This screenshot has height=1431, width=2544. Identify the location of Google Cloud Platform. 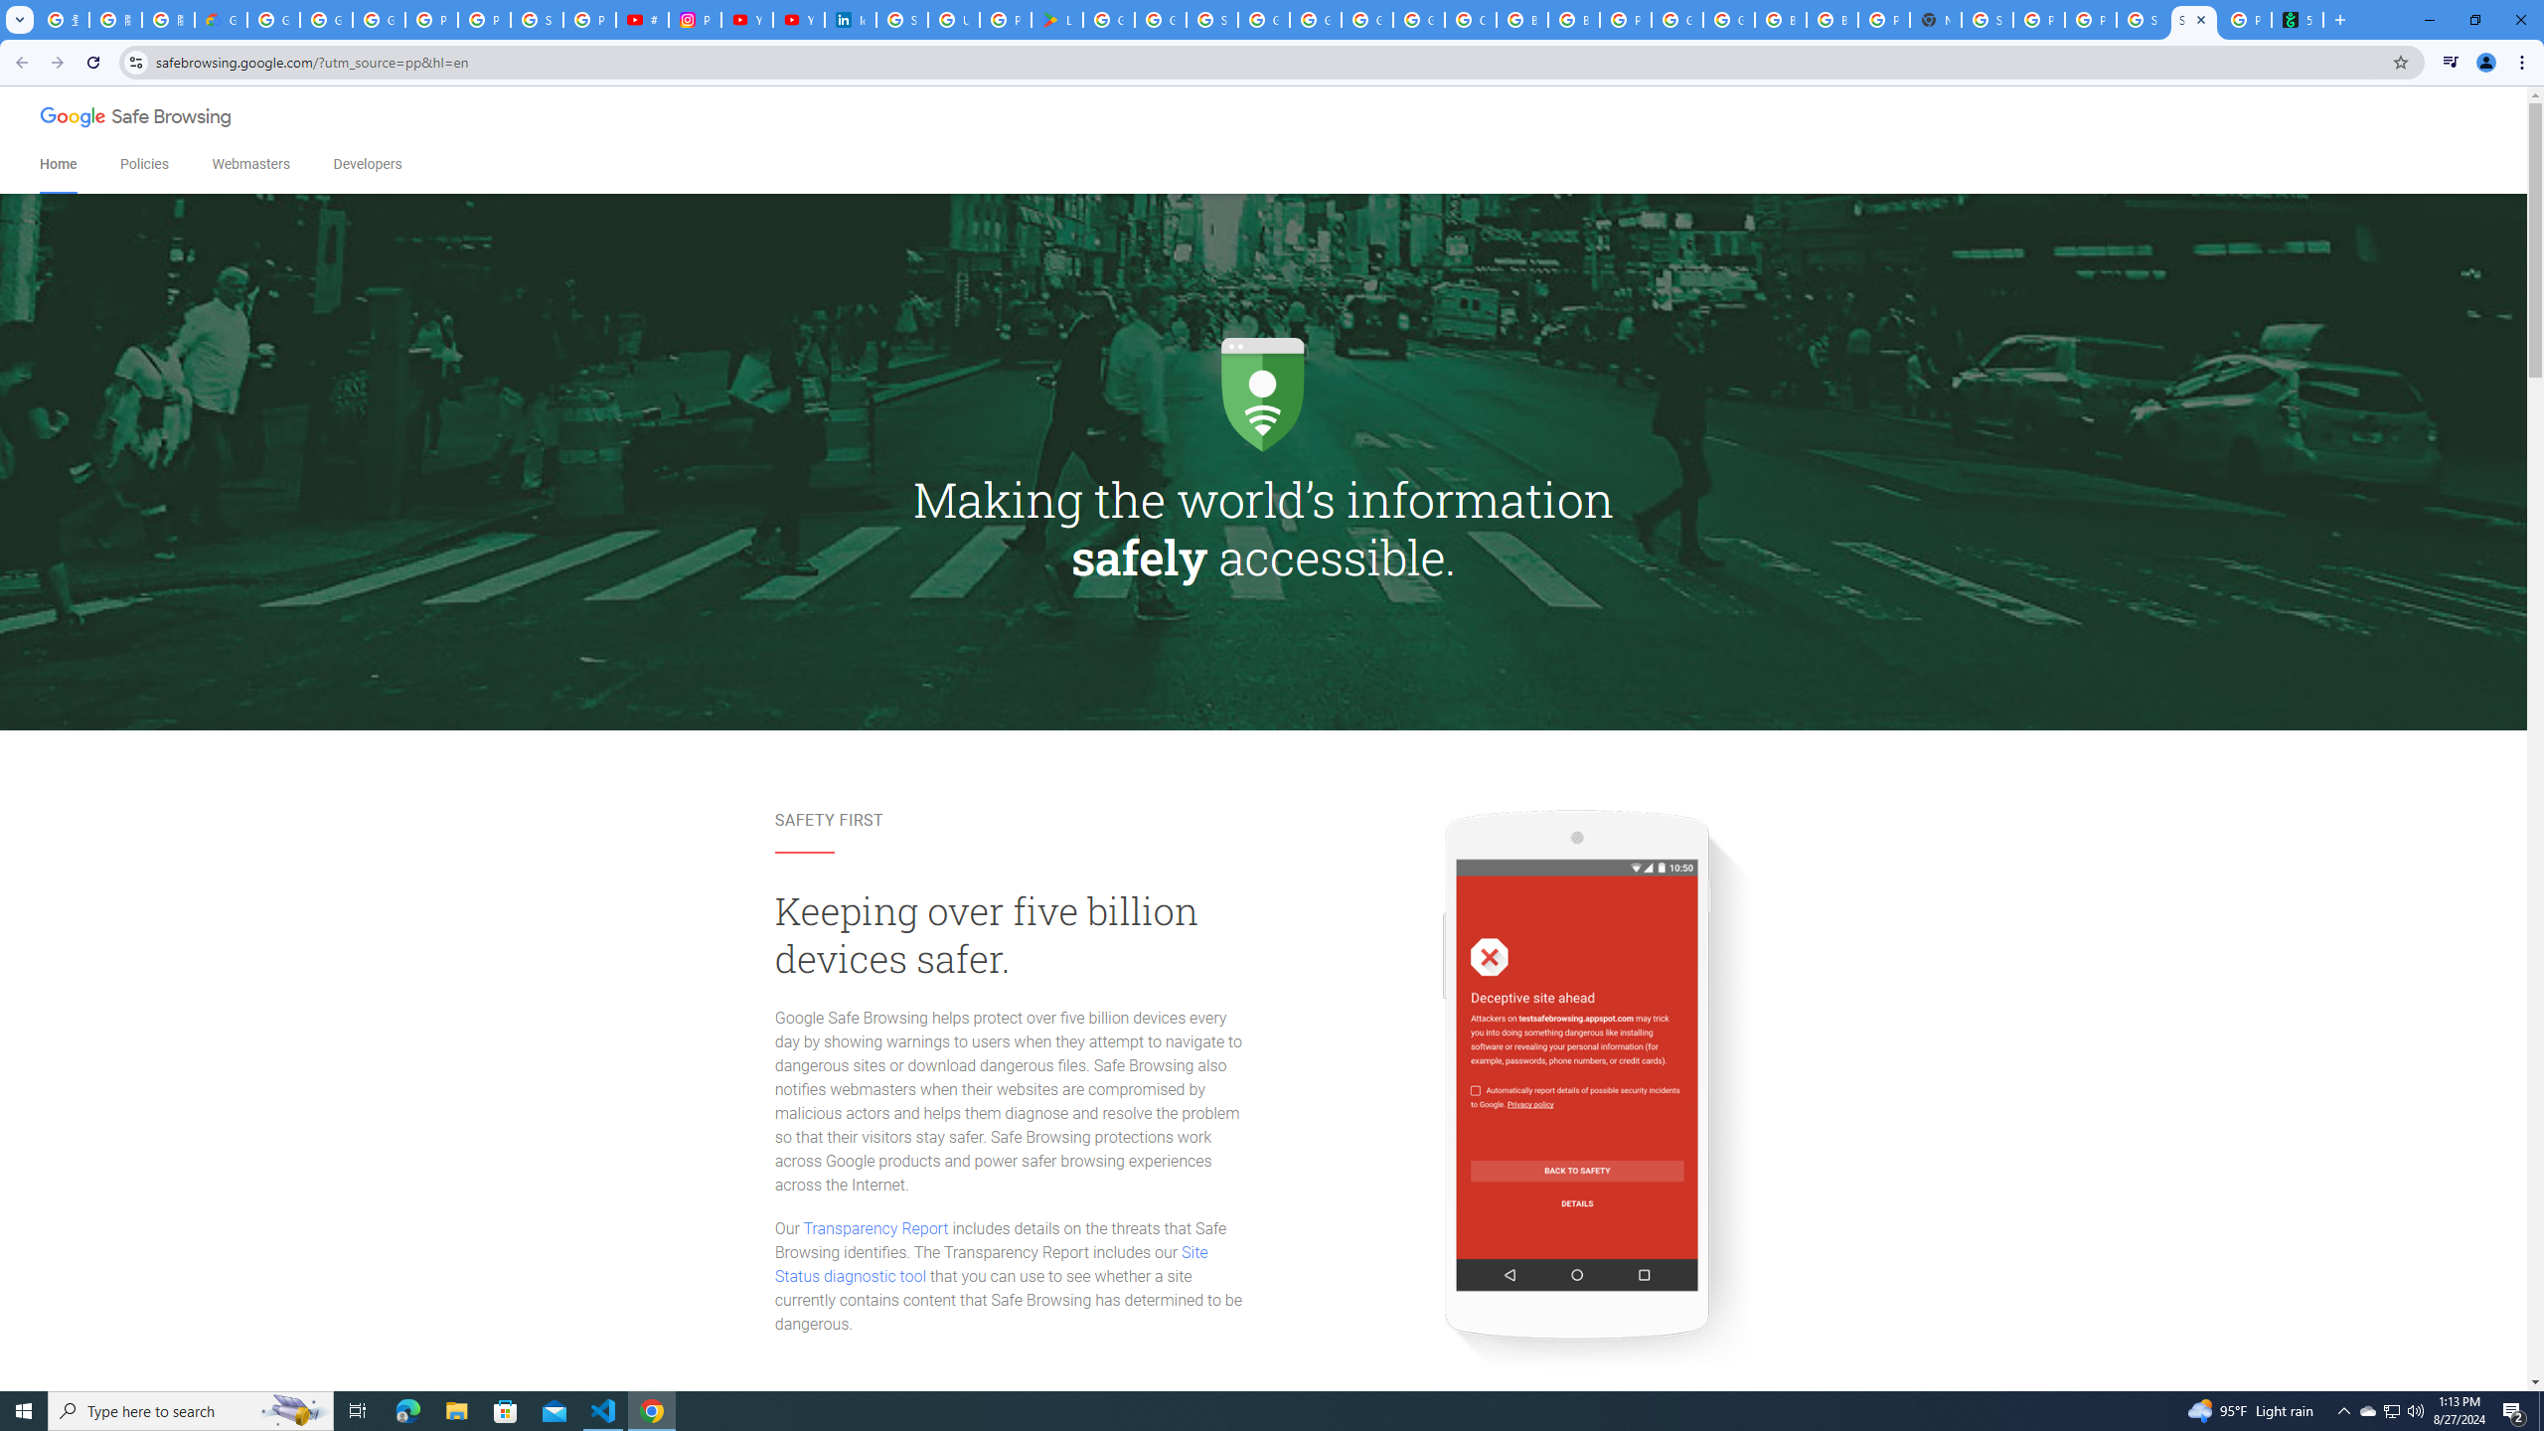
(1677, 20).